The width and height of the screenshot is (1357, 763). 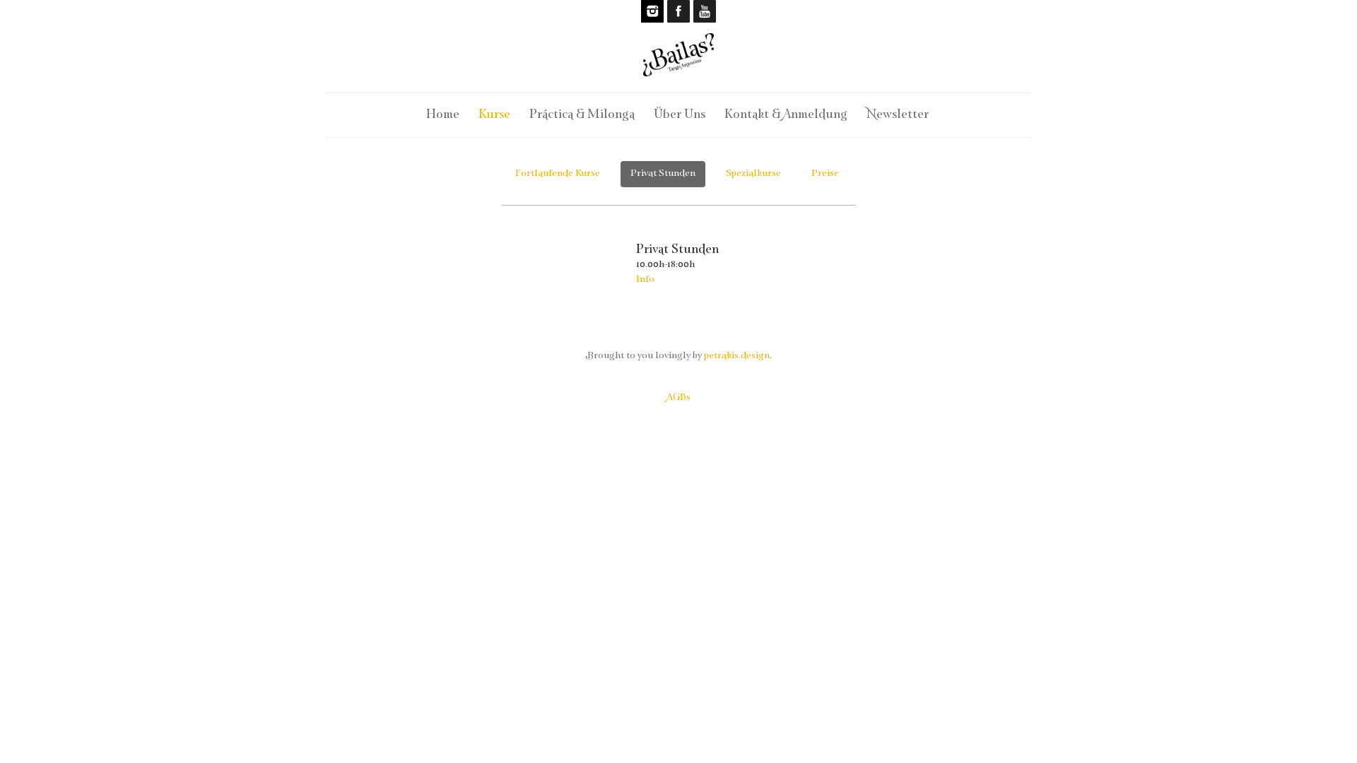 What do you see at coordinates (557, 174) in the screenshot?
I see `Fortlaufende Kurse` at bounding box center [557, 174].